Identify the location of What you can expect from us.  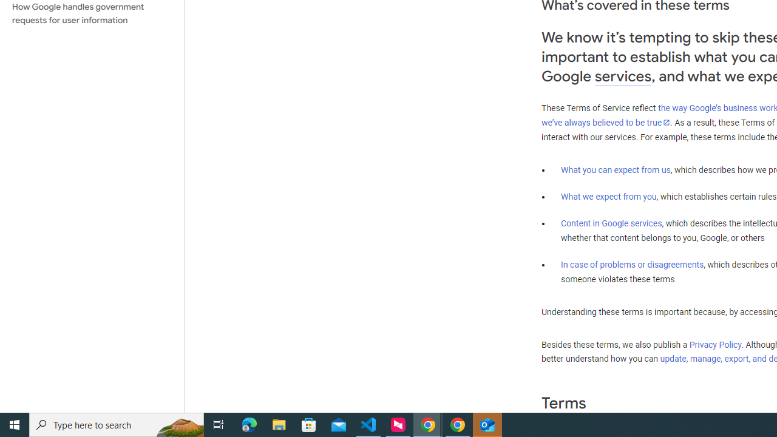
(616, 169).